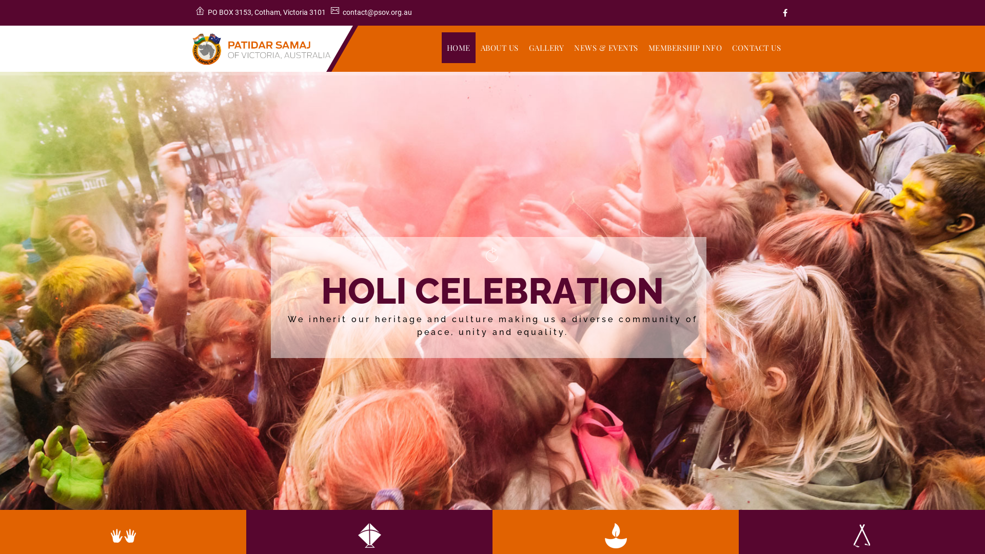 Image resolution: width=985 pixels, height=554 pixels. What do you see at coordinates (499, 48) in the screenshot?
I see `ABOUT US` at bounding box center [499, 48].